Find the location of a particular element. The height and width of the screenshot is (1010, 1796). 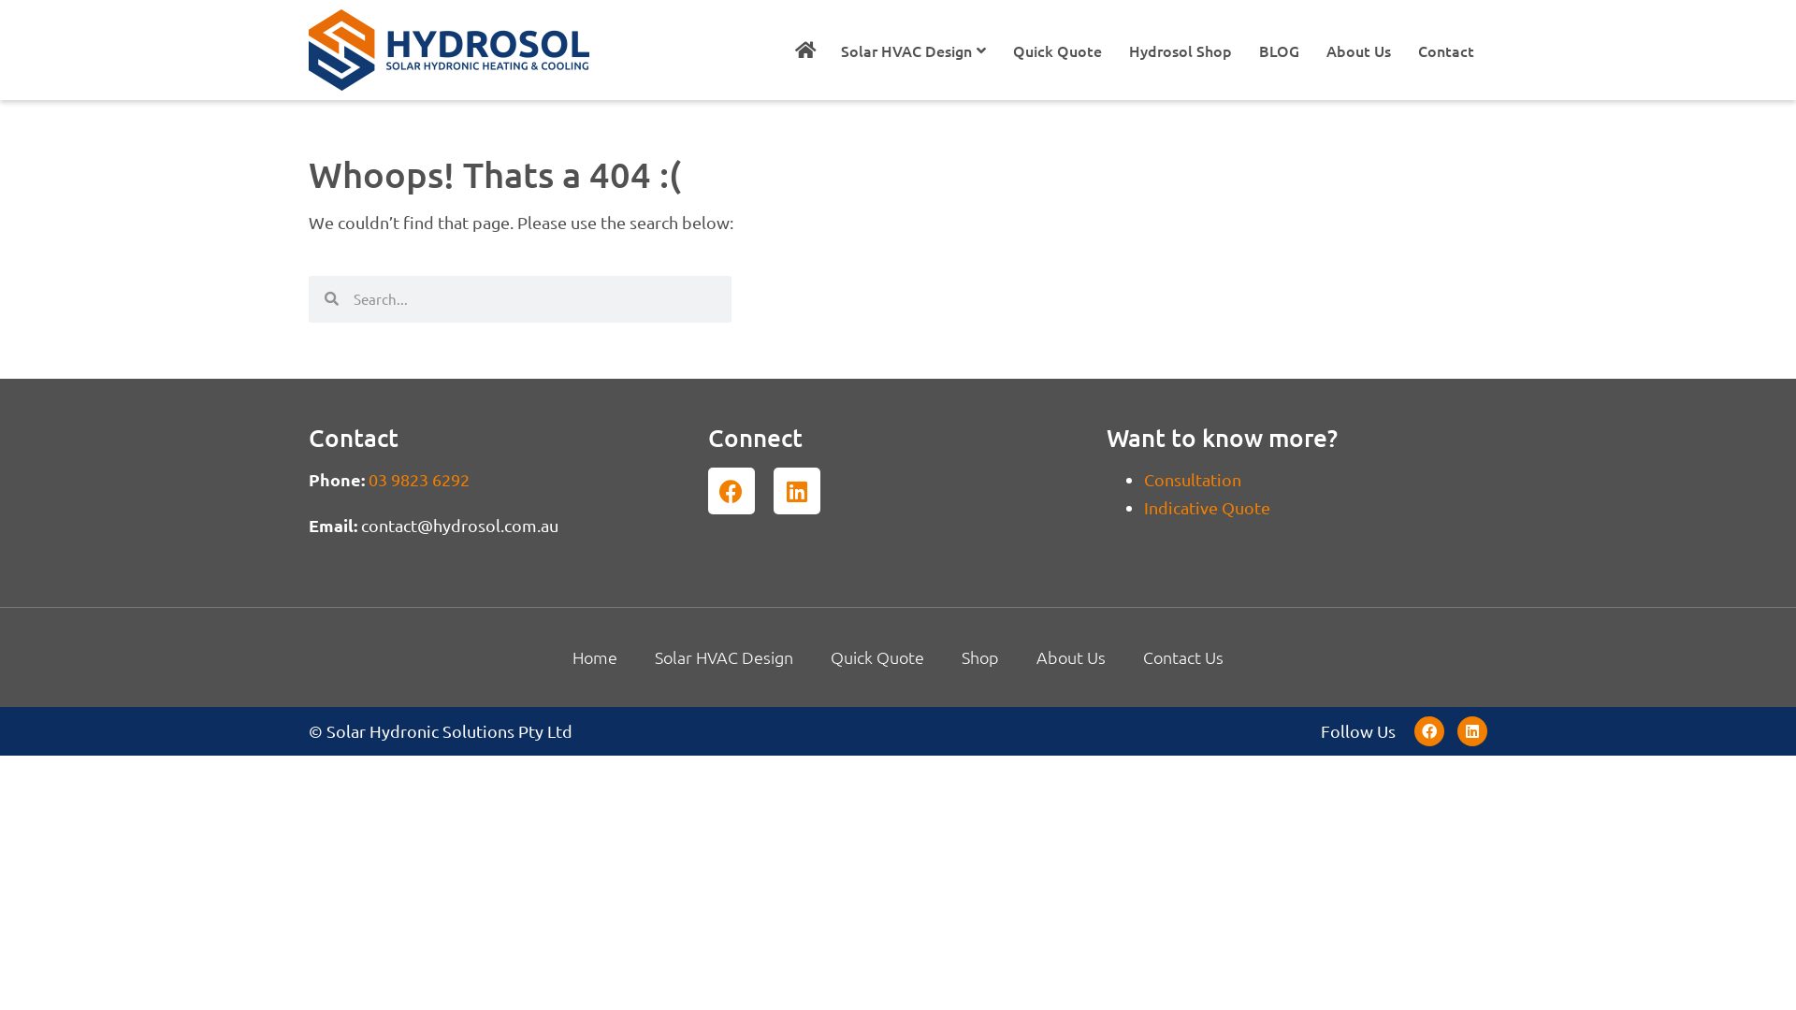

Indicative Quote is located at coordinates (1207, 507).